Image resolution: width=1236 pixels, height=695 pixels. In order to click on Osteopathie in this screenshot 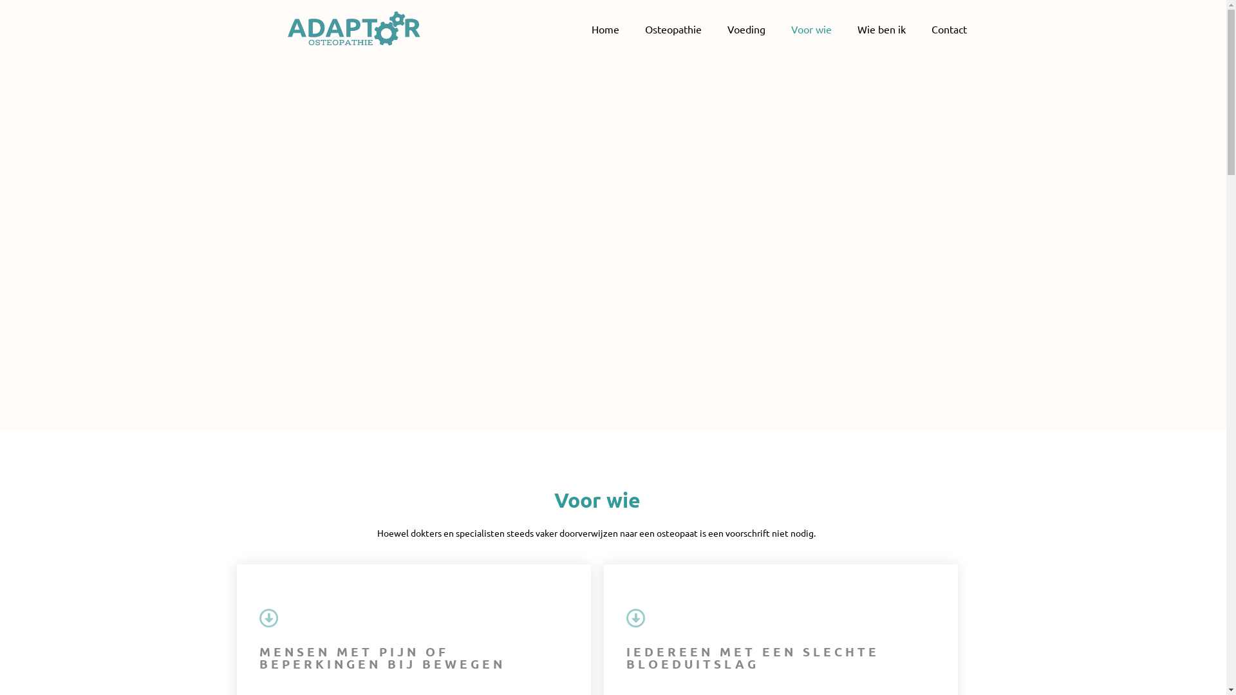, I will do `click(673, 29)`.